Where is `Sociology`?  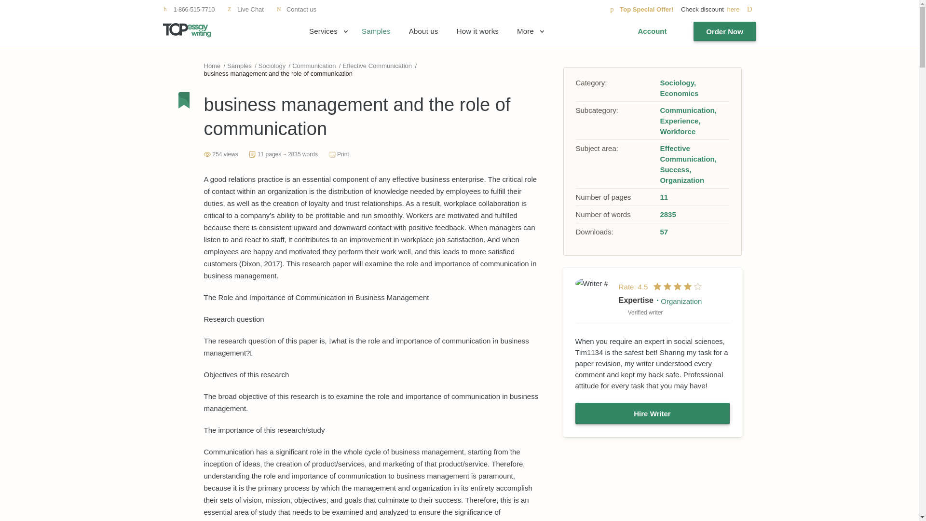 Sociology is located at coordinates (272, 66).